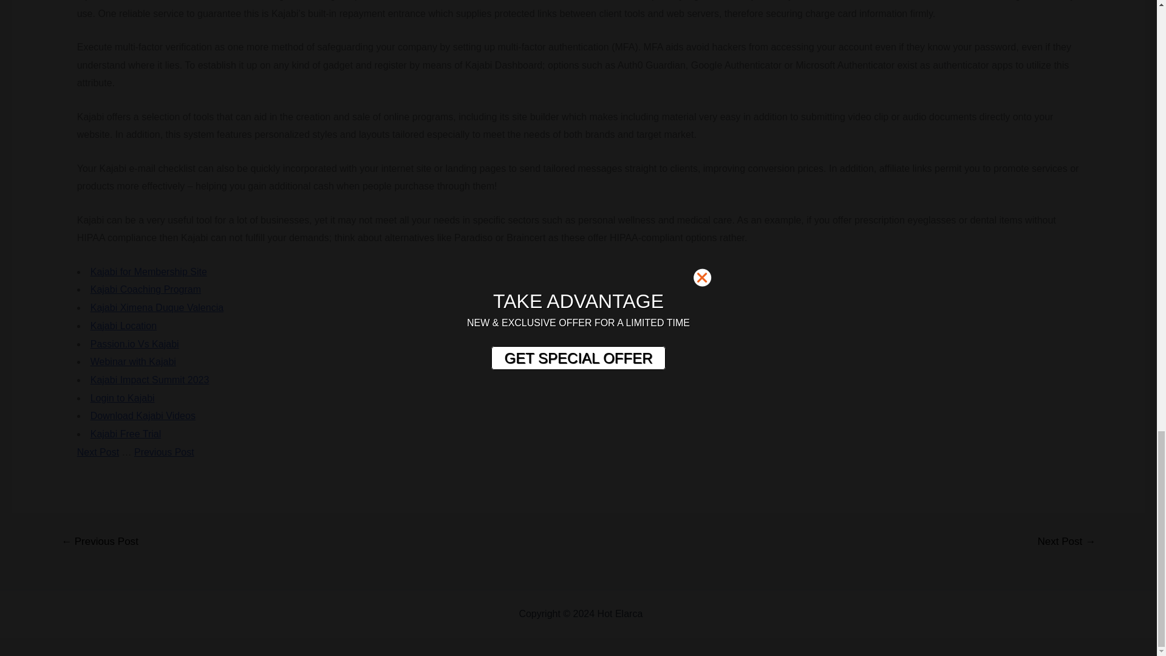 This screenshot has width=1166, height=656. What do you see at coordinates (126, 434) in the screenshot?
I see `Kajabi Free Trial` at bounding box center [126, 434].